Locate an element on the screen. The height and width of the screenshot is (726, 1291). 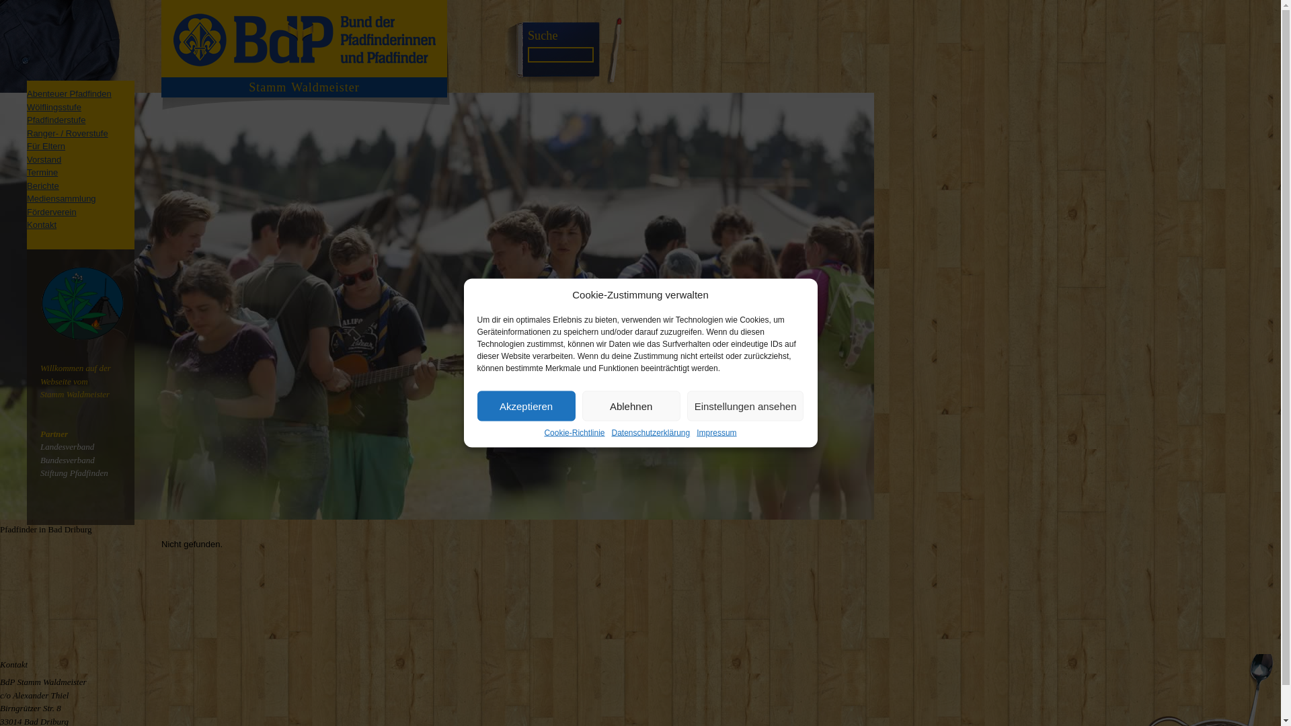
Vorstand is located at coordinates (44, 160).